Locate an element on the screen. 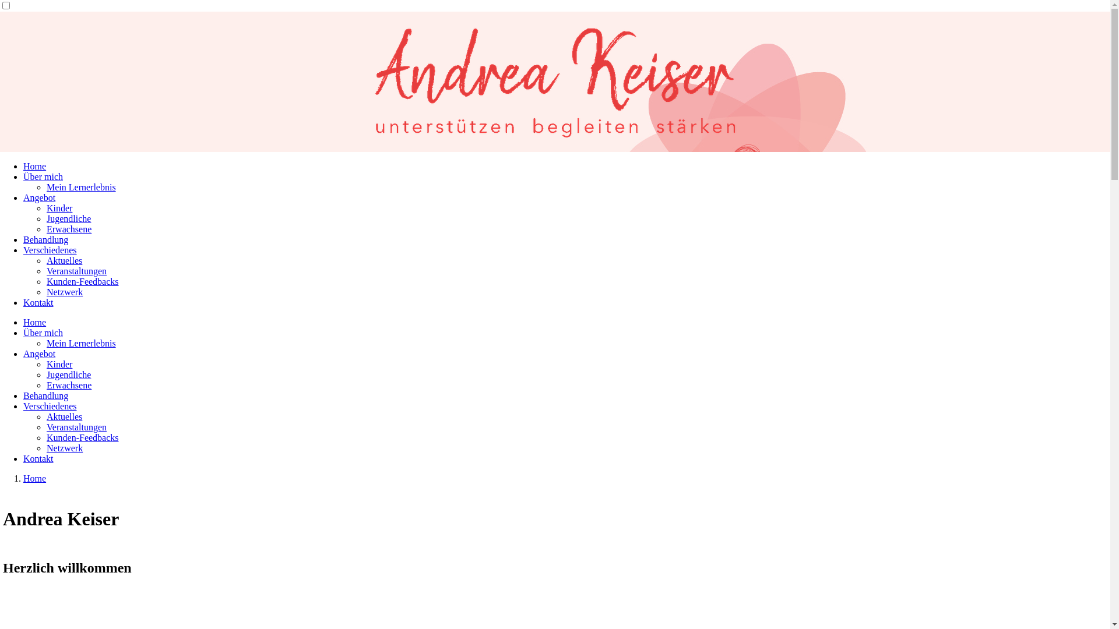 The height and width of the screenshot is (629, 1119). Home is located at coordinates (35, 323).